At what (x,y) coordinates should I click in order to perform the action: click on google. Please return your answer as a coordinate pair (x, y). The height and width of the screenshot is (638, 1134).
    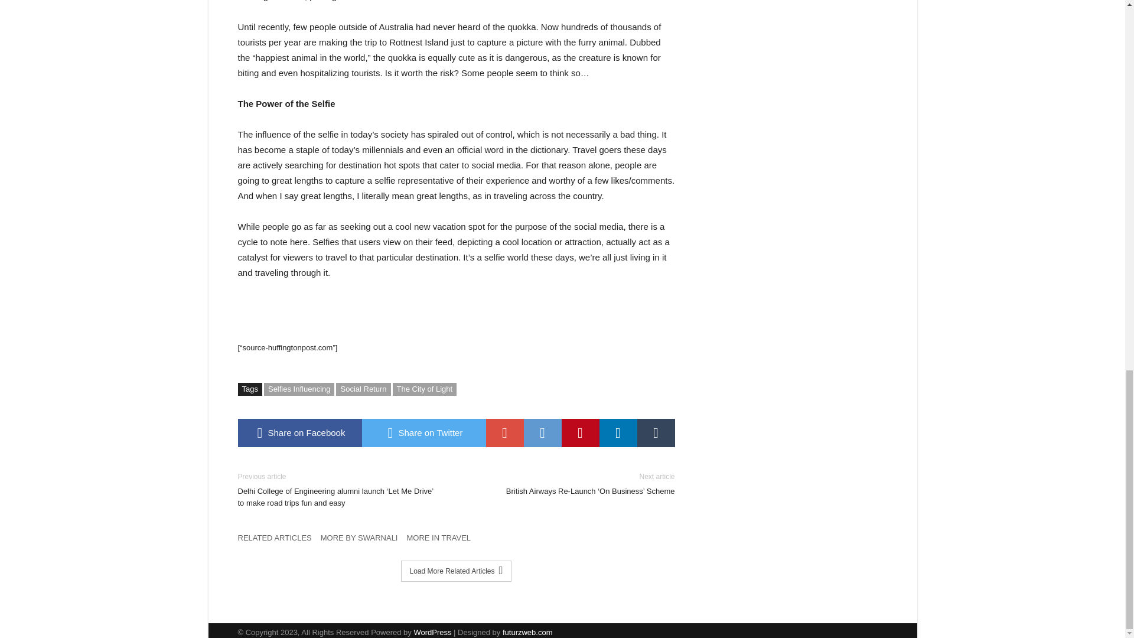
    Looking at the image, I should click on (504, 432).